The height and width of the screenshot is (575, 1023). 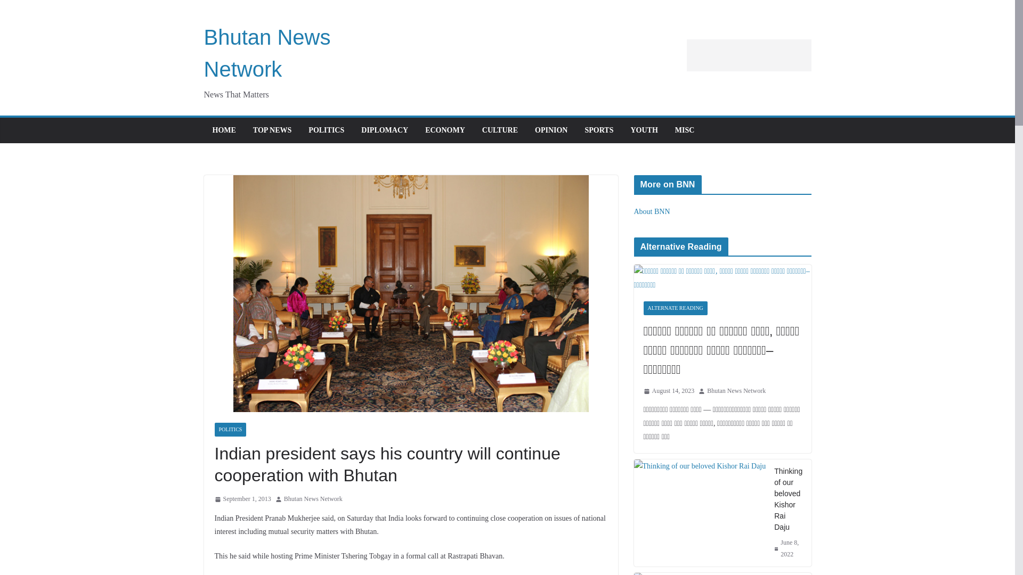 I want to click on POLITICS, so click(x=230, y=429).